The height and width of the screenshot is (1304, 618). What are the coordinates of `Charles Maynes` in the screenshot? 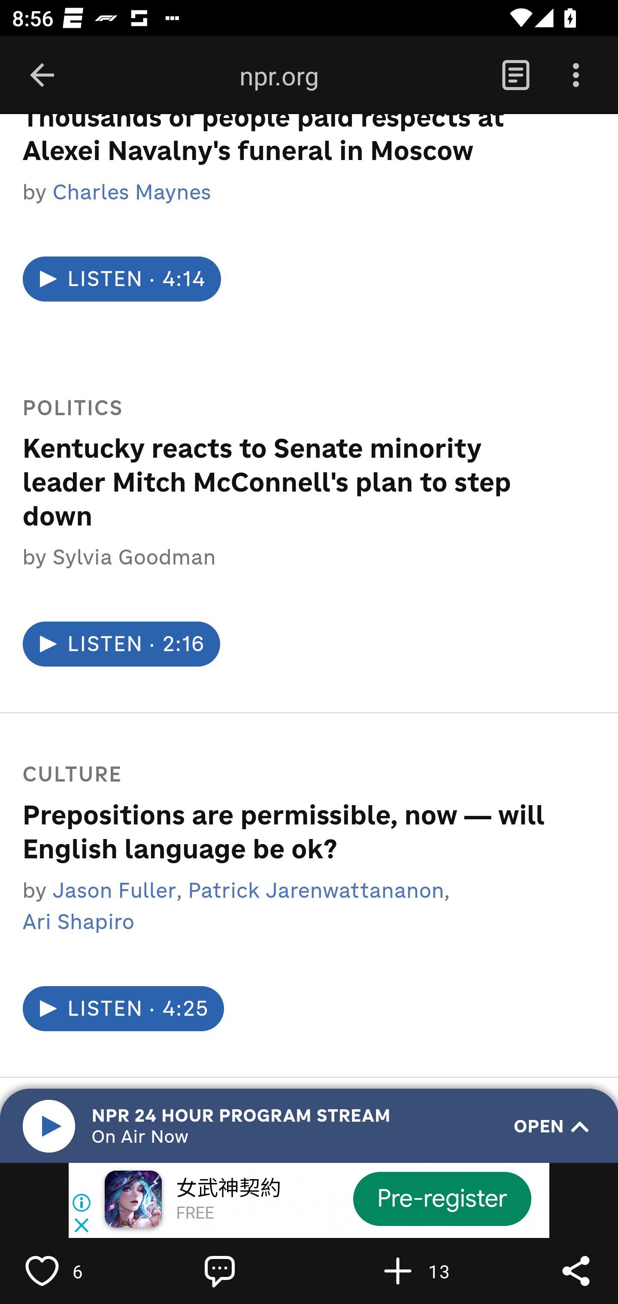 It's located at (131, 193).